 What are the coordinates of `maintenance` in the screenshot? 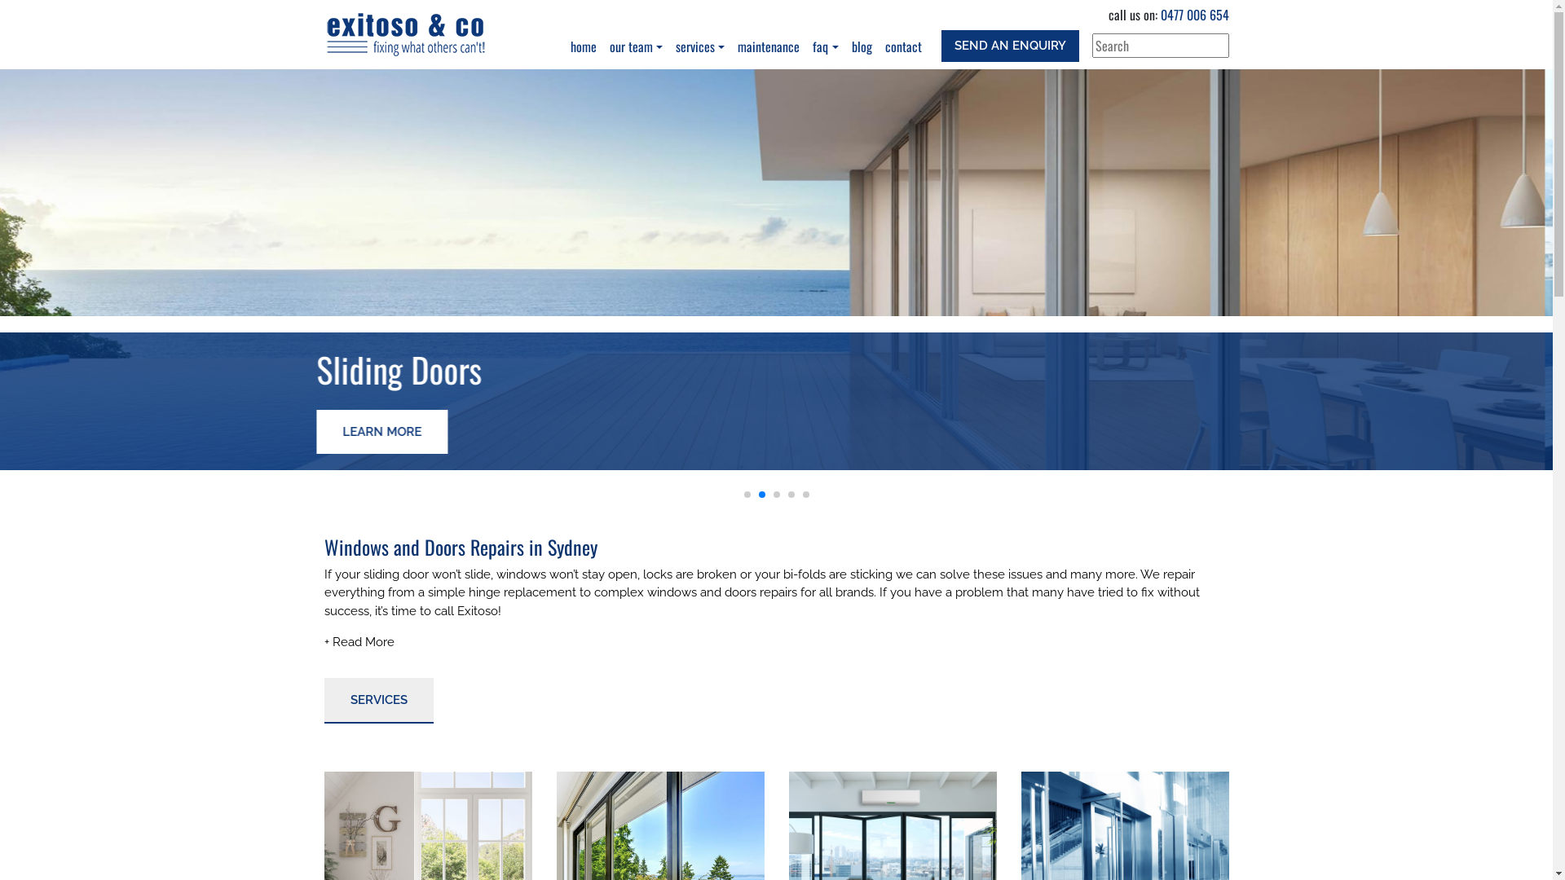 It's located at (769, 46).